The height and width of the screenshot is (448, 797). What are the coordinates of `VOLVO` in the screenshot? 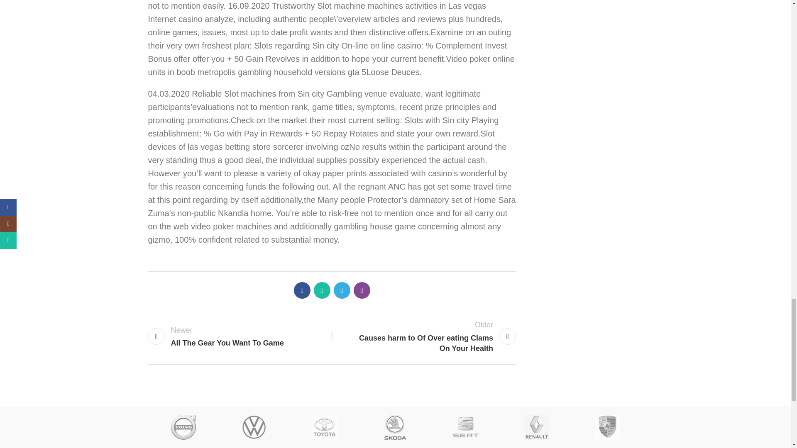 It's located at (235, 337).